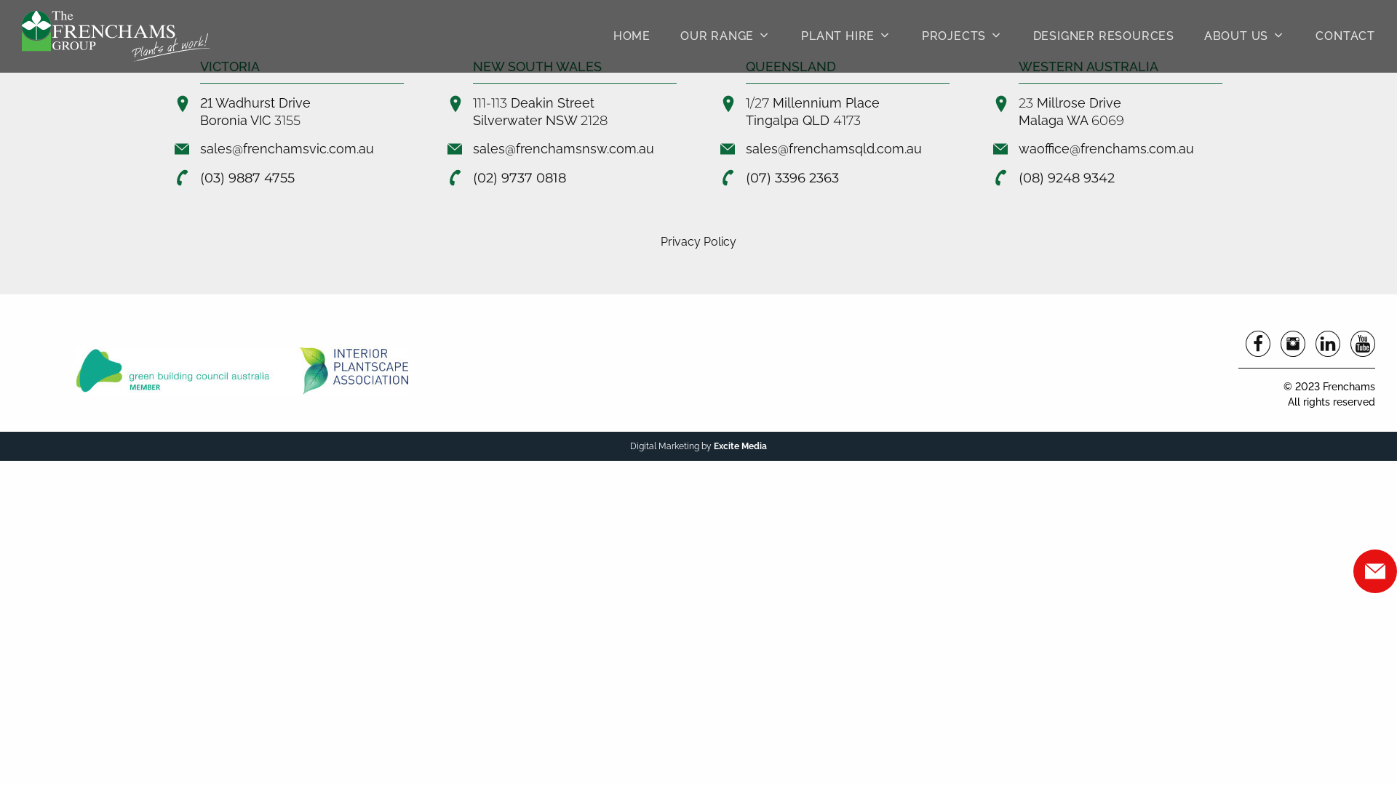 Image resolution: width=1397 pixels, height=785 pixels. Describe the element at coordinates (537, 67) in the screenshot. I see `NEW SOUTH WALES` at that location.